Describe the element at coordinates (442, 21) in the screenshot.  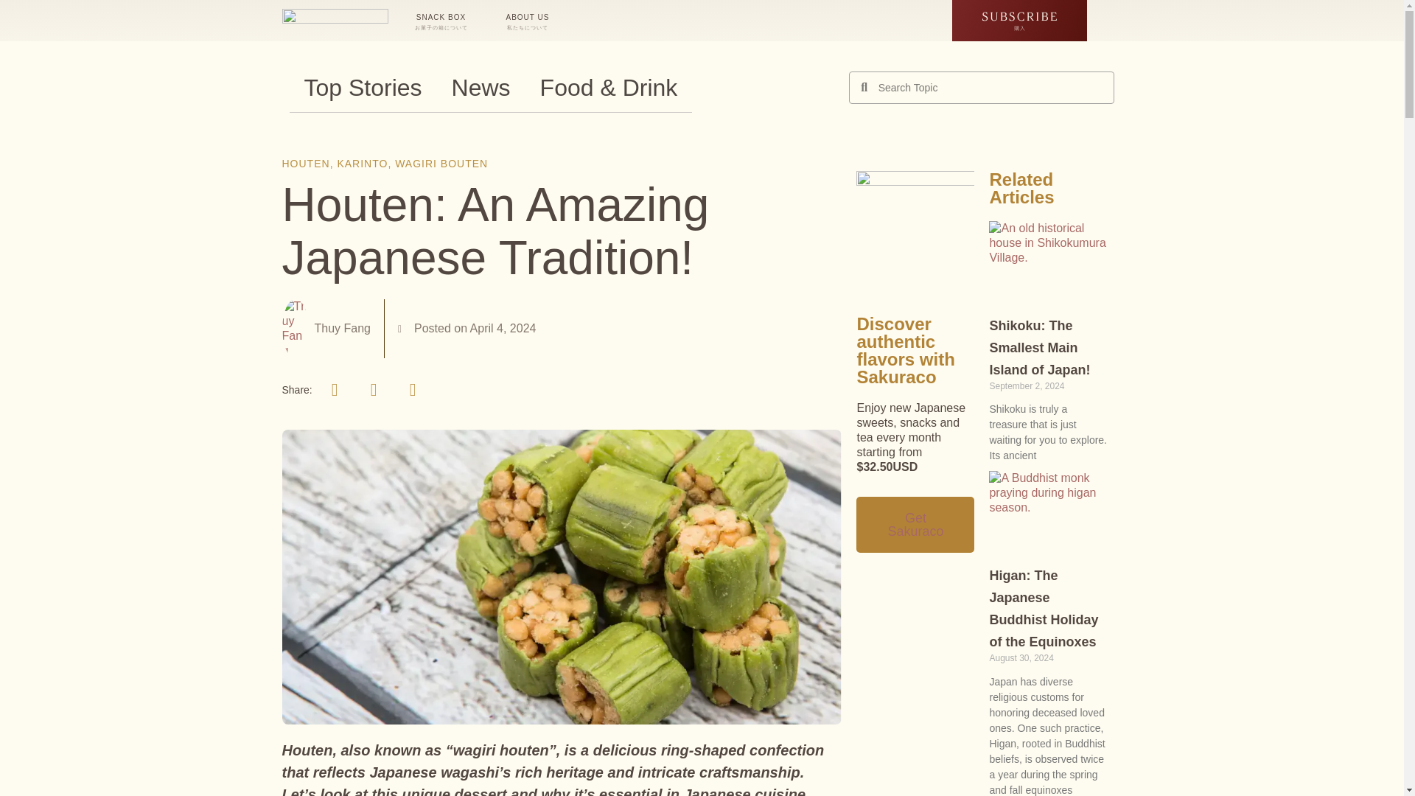
I see `SNACK BOX` at that location.